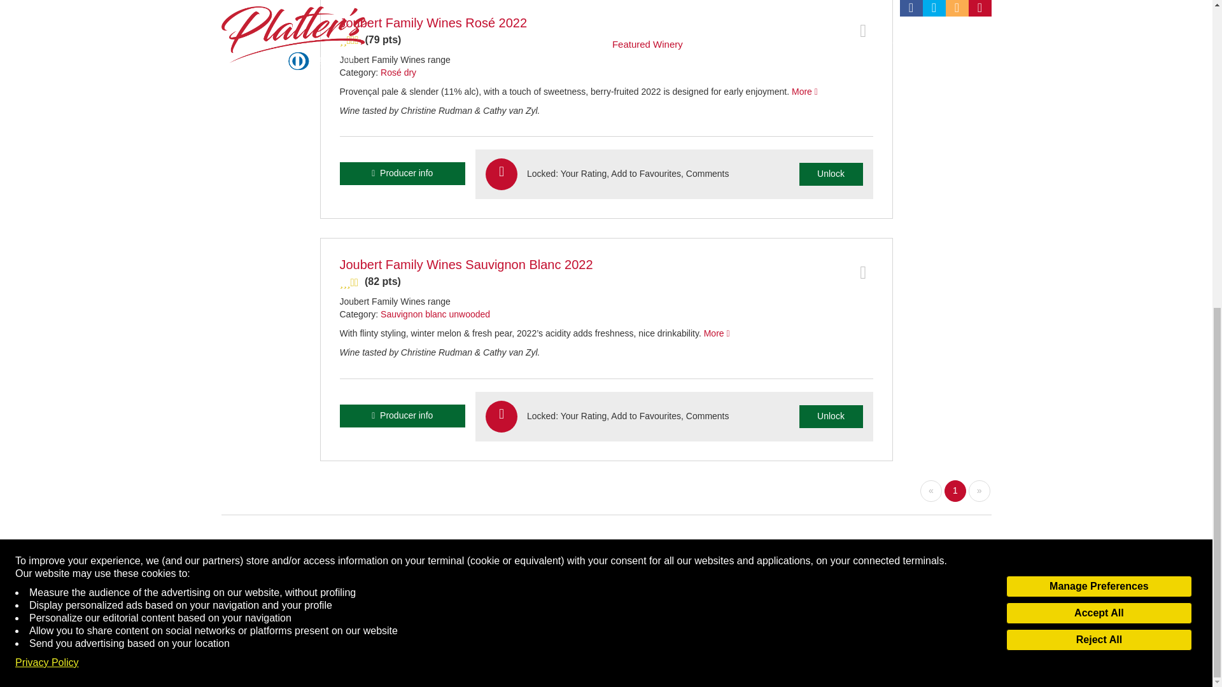 This screenshot has width=1222, height=687. I want to click on Good everyday drinking, so click(606, 39).